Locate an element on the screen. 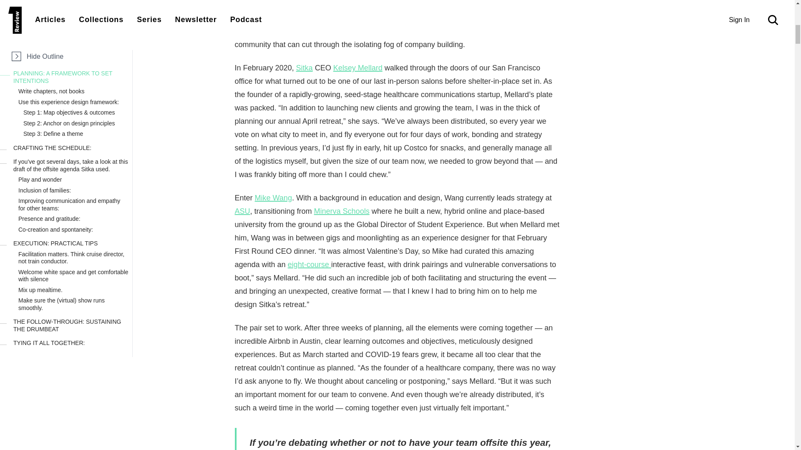 Image resolution: width=801 pixels, height=450 pixels. EXECUTION: PRACTICAL TIPS is located at coordinates (71, 157).